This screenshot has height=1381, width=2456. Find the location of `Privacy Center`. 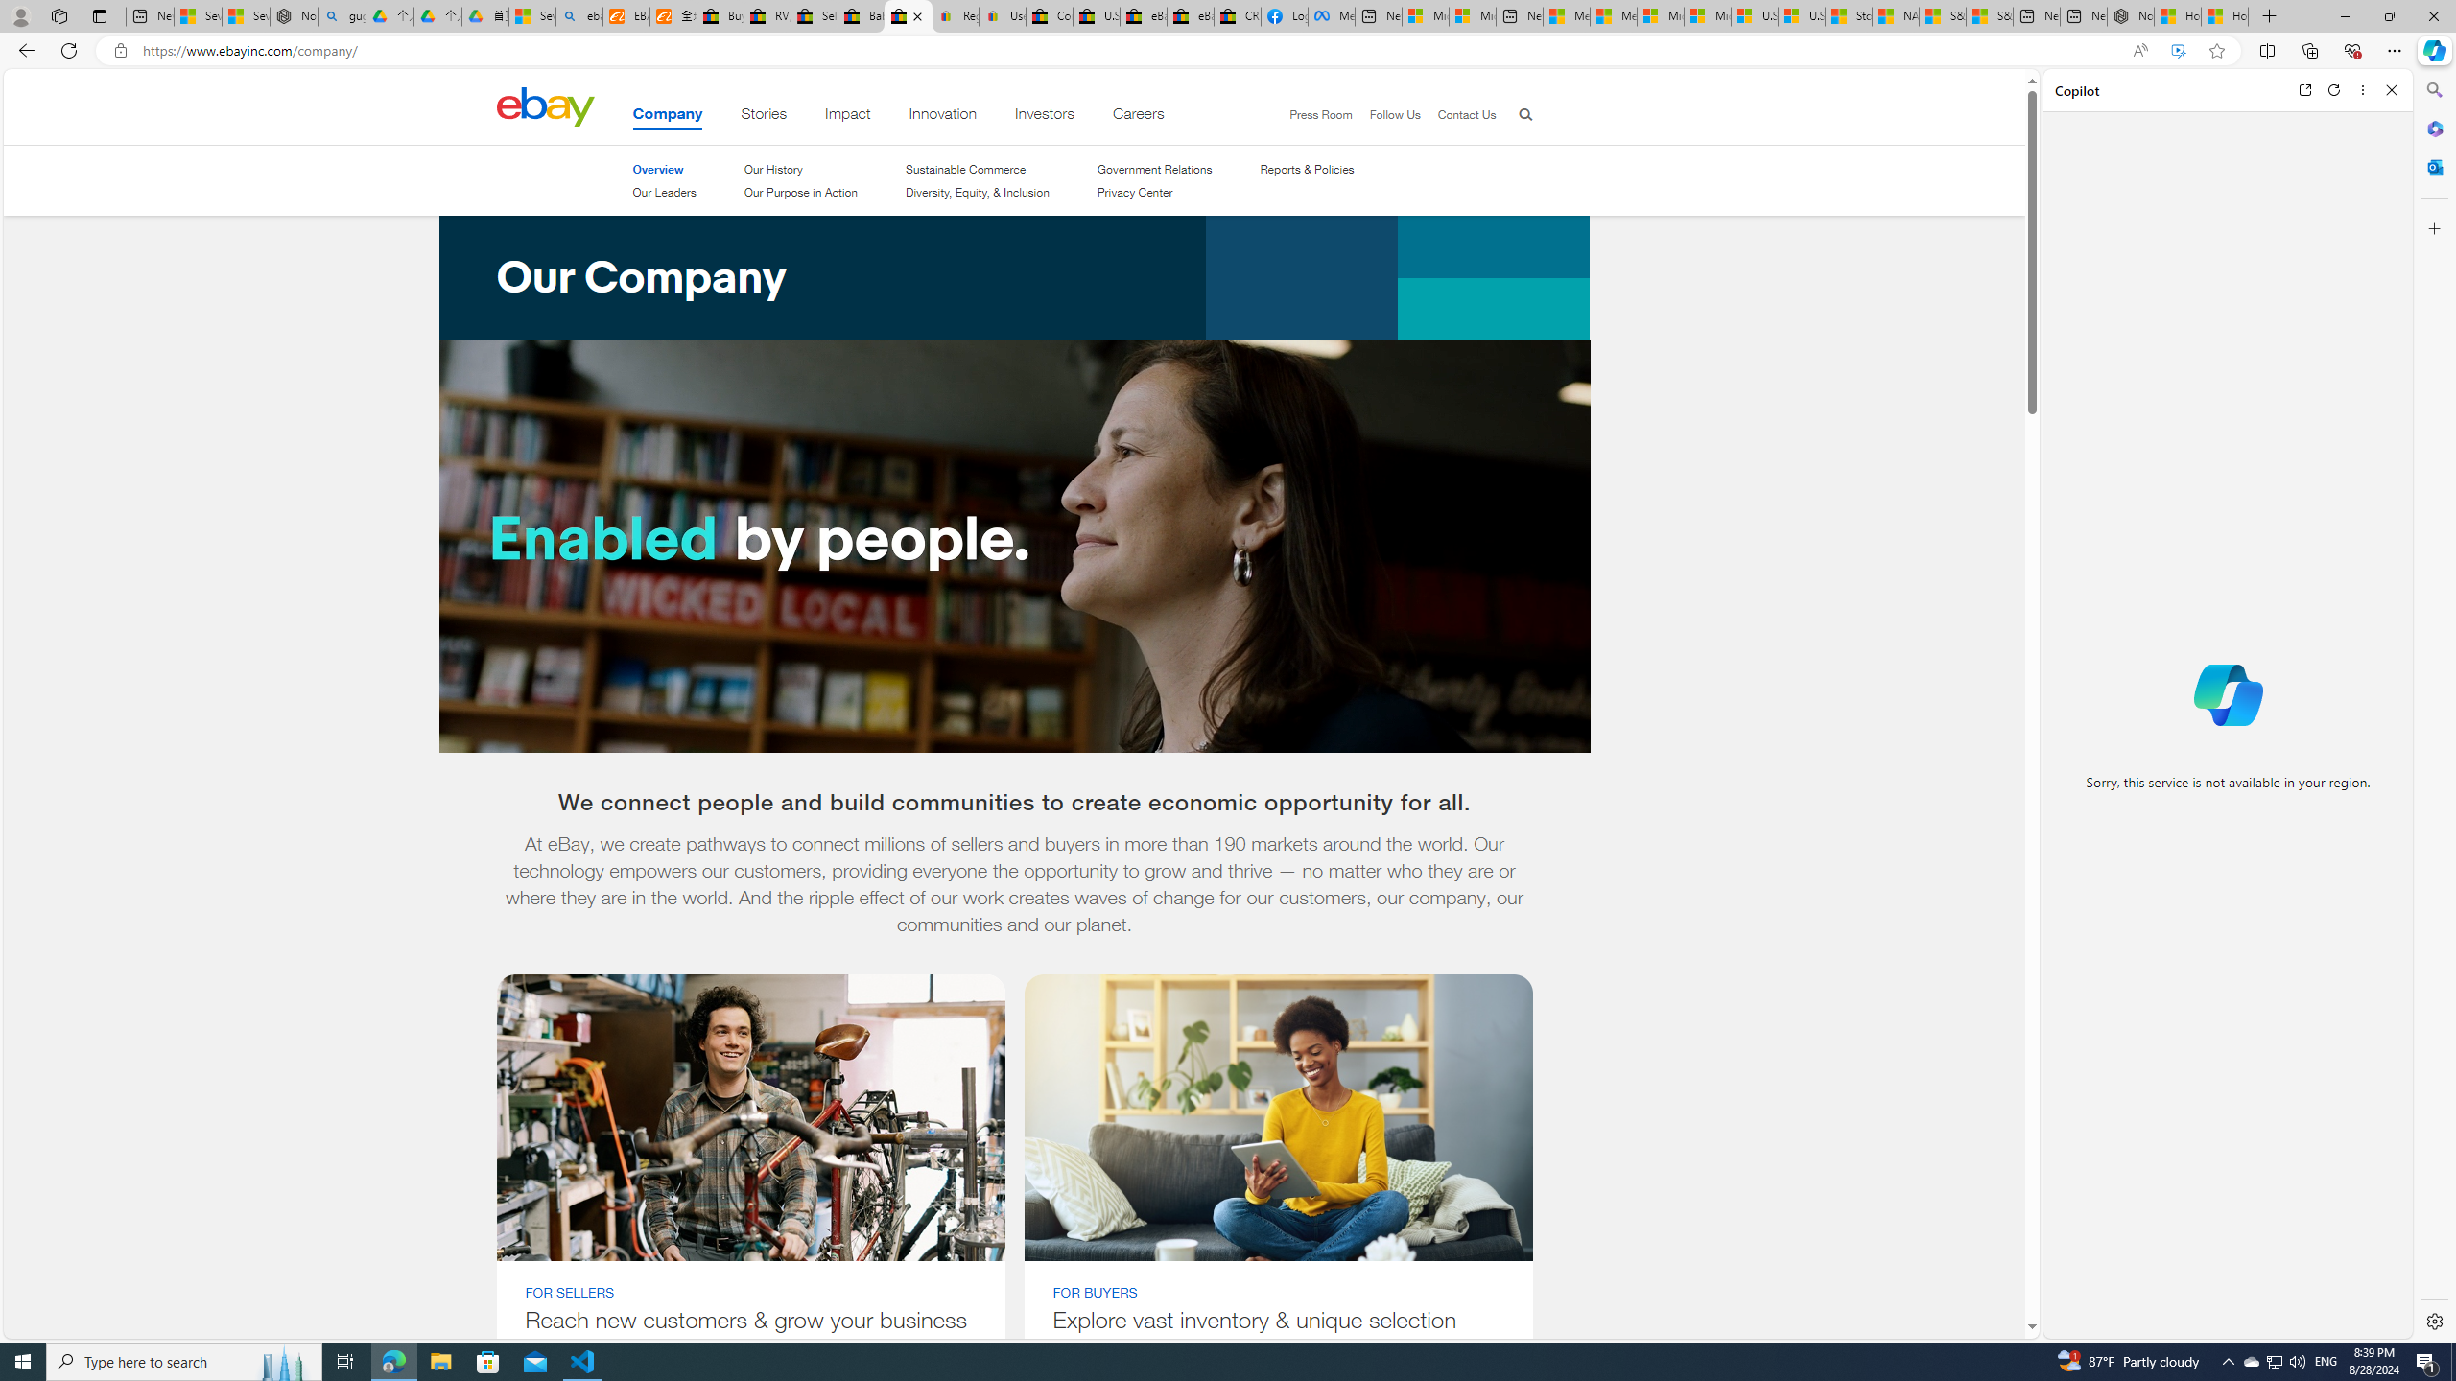

Privacy Center is located at coordinates (1153, 192).